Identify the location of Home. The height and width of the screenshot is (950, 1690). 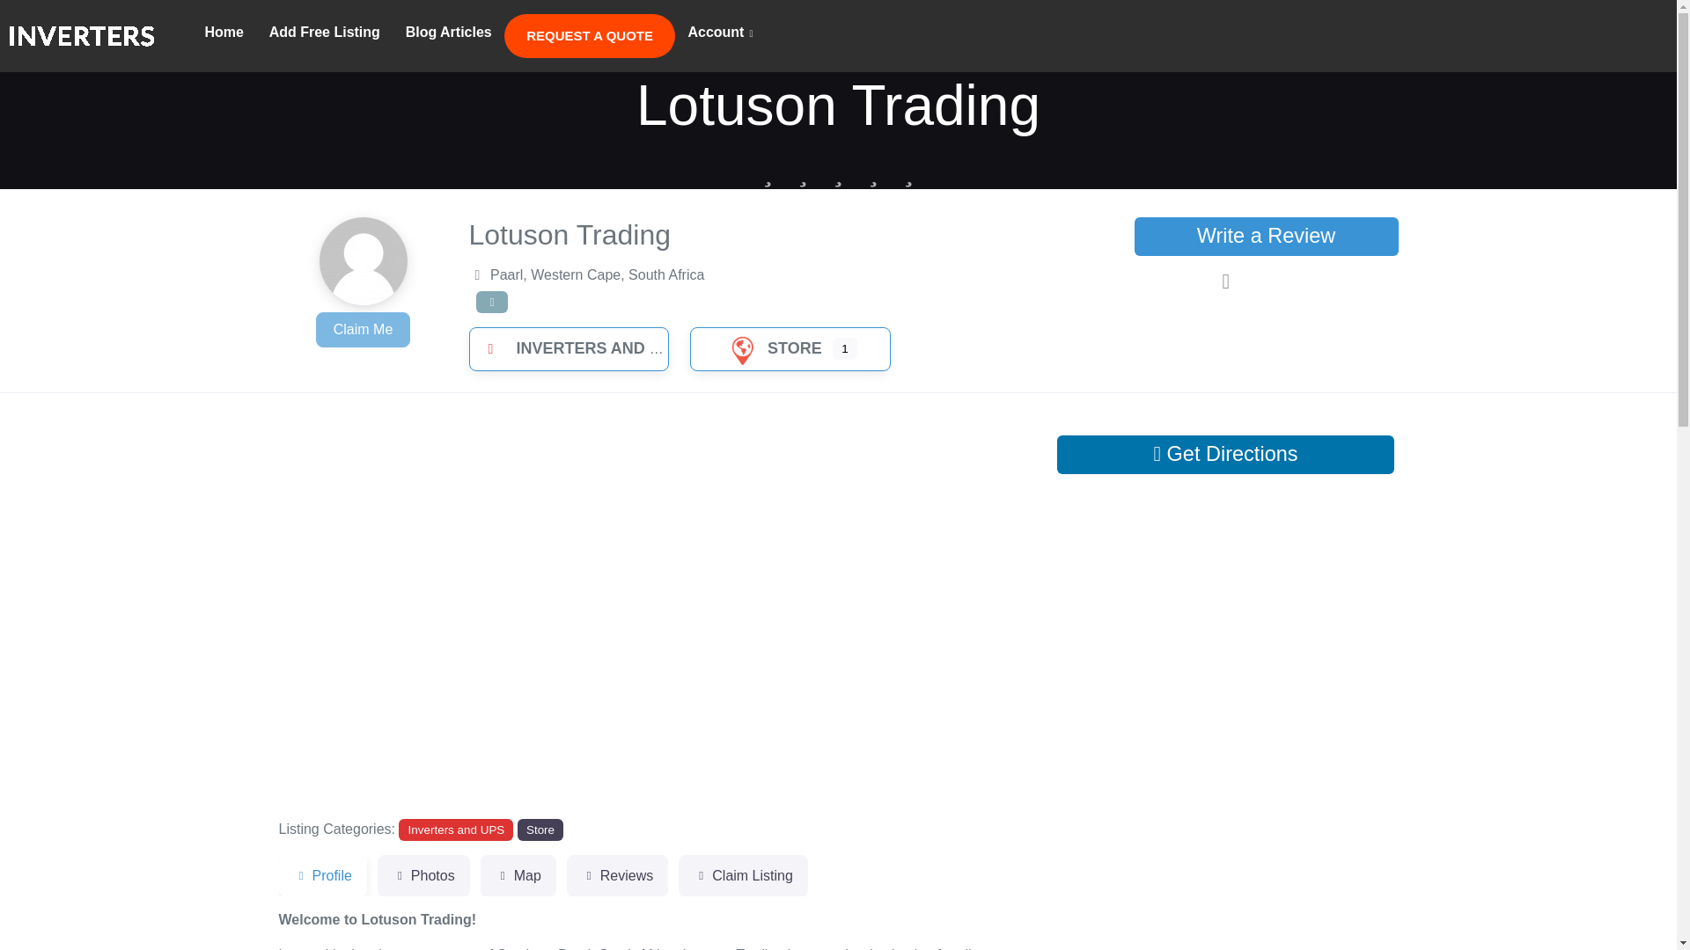
(224, 33).